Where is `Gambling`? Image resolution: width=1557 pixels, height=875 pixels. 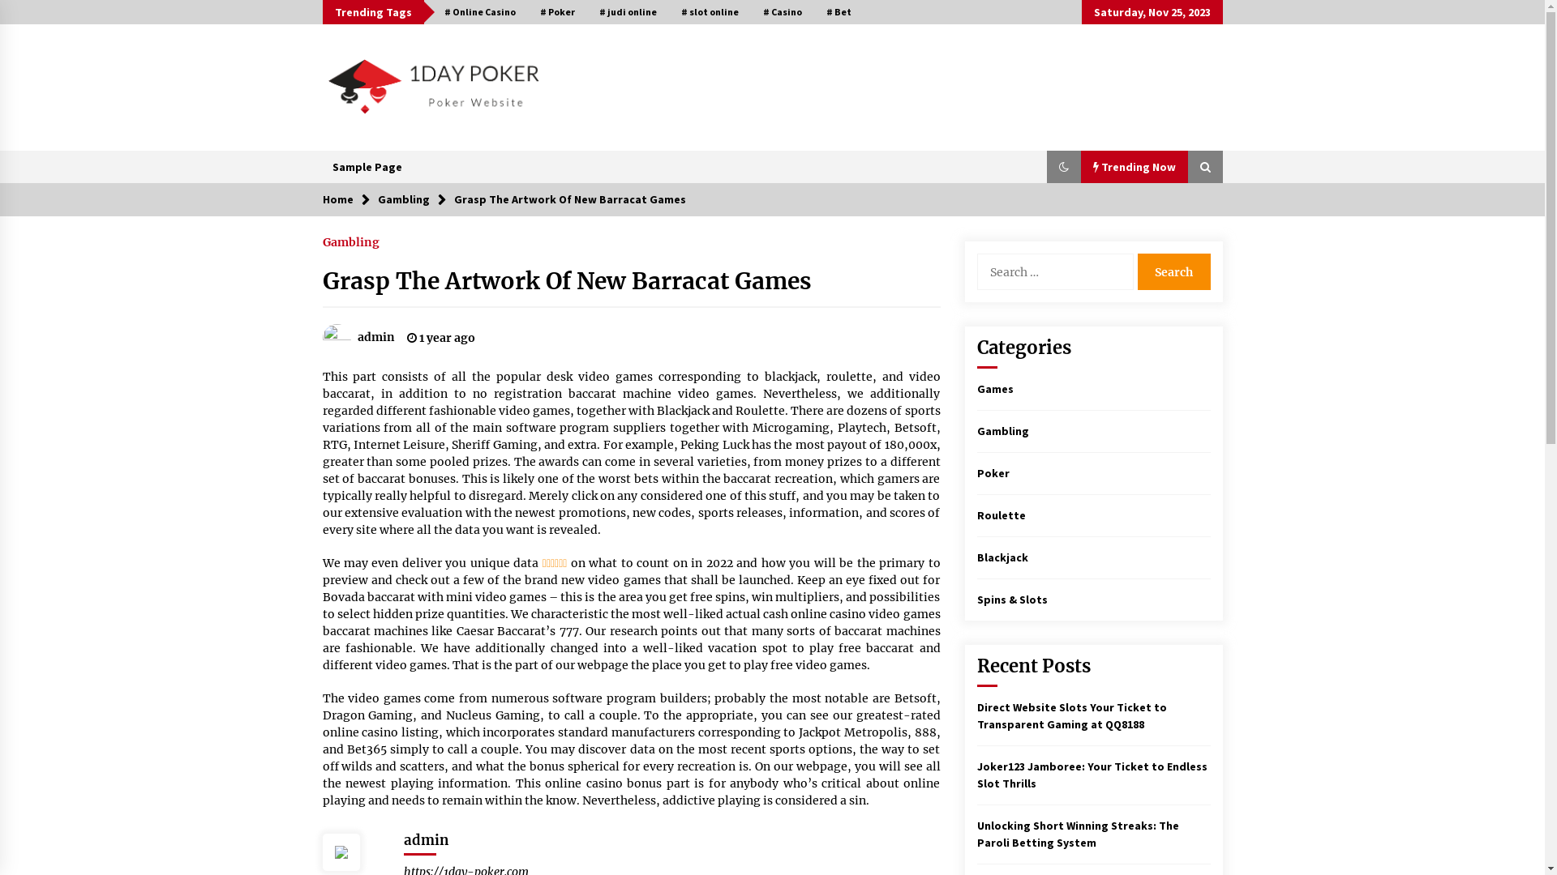 Gambling is located at coordinates (1002, 431).